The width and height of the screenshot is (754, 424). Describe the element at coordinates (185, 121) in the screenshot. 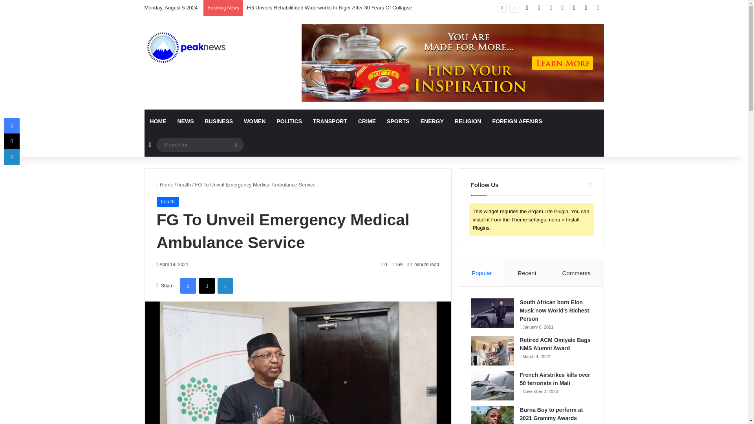

I see `NEWS` at that location.